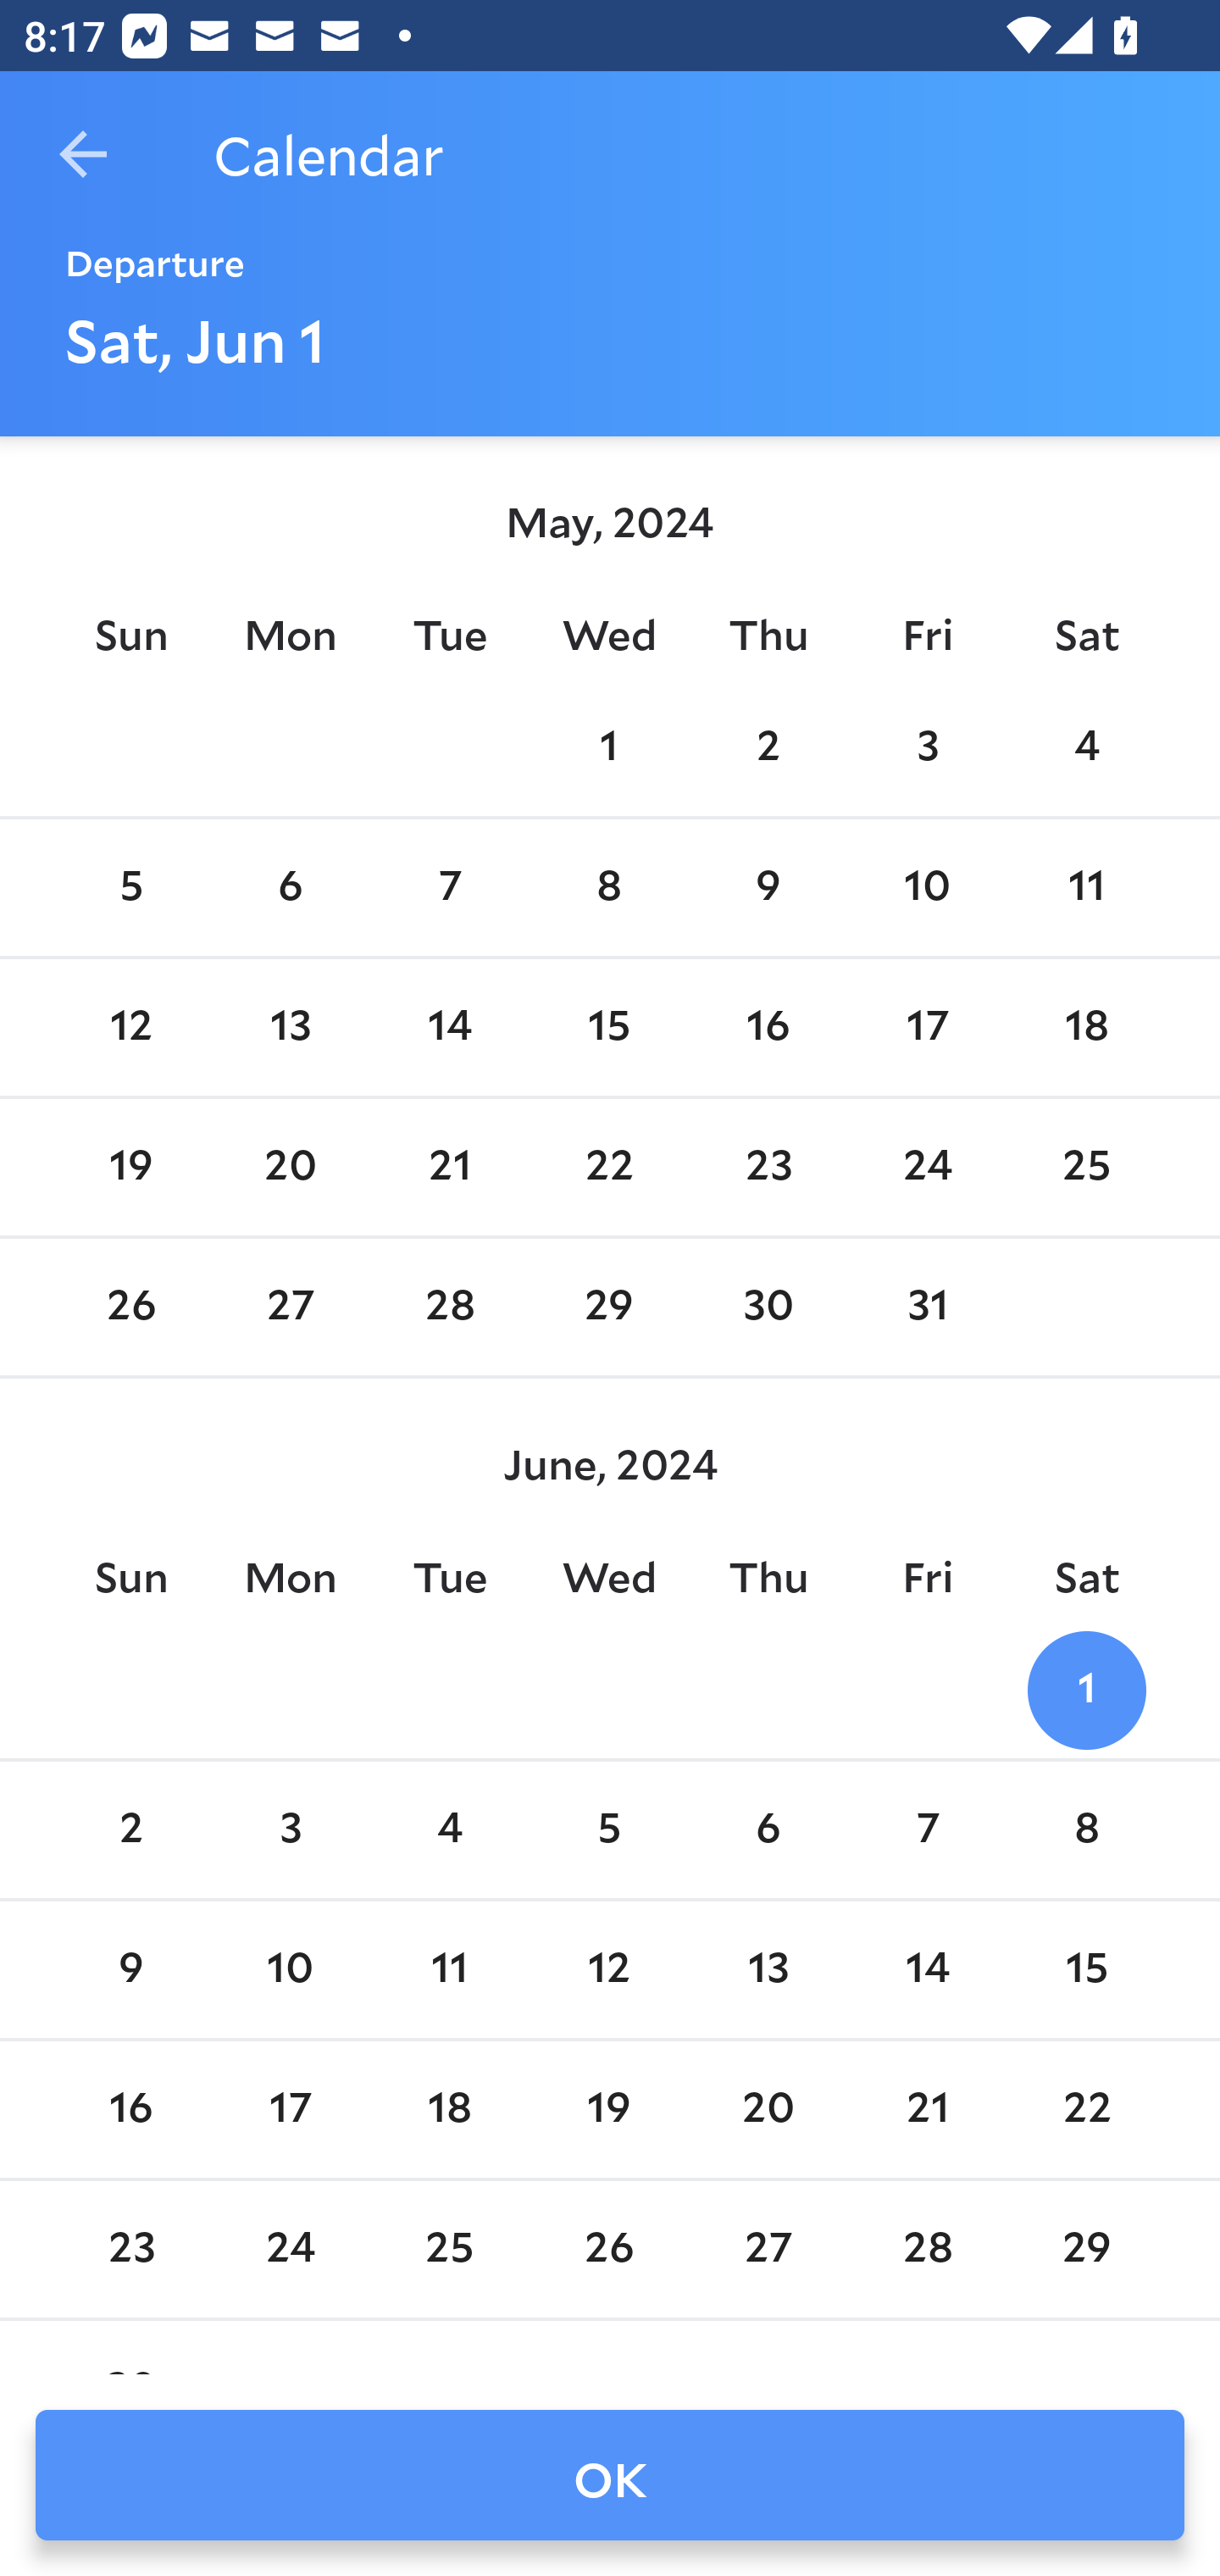 This screenshot has height=2576, width=1220. Describe the element at coordinates (130, 1970) in the screenshot. I see `9` at that location.